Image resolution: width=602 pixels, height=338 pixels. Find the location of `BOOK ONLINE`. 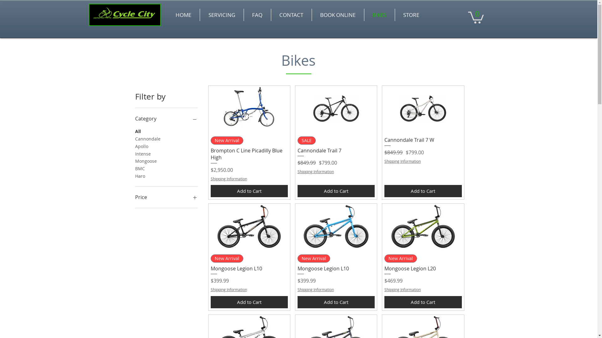

BOOK ONLINE is located at coordinates (338, 15).